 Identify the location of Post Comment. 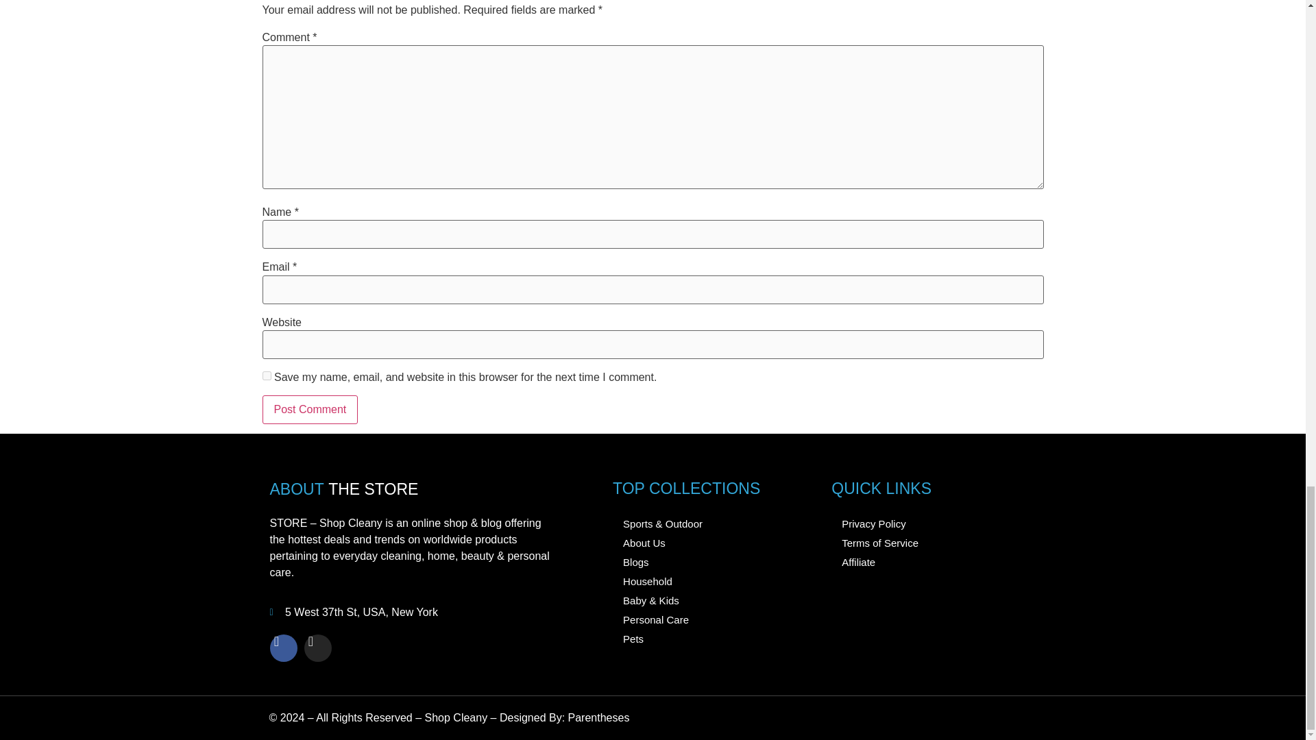
(310, 409).